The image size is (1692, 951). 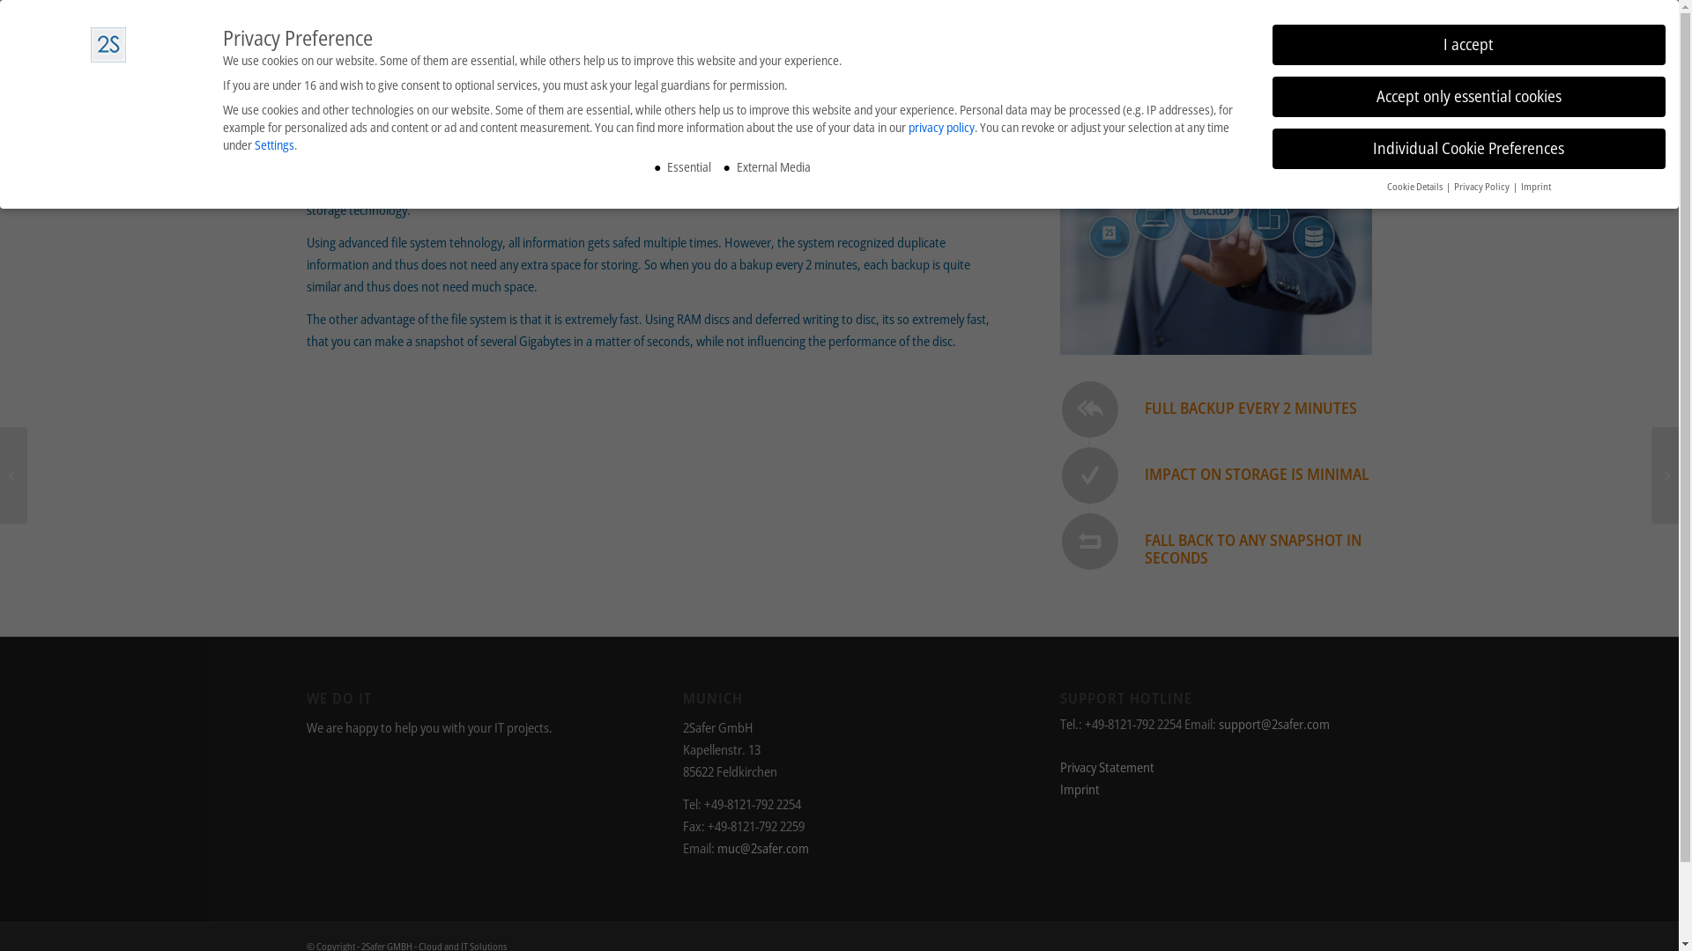 What do you see at coordinates (1469, 149) in the screenshot?
I see `Individual Cookie Preferences` at bounding box center [1469, 149].